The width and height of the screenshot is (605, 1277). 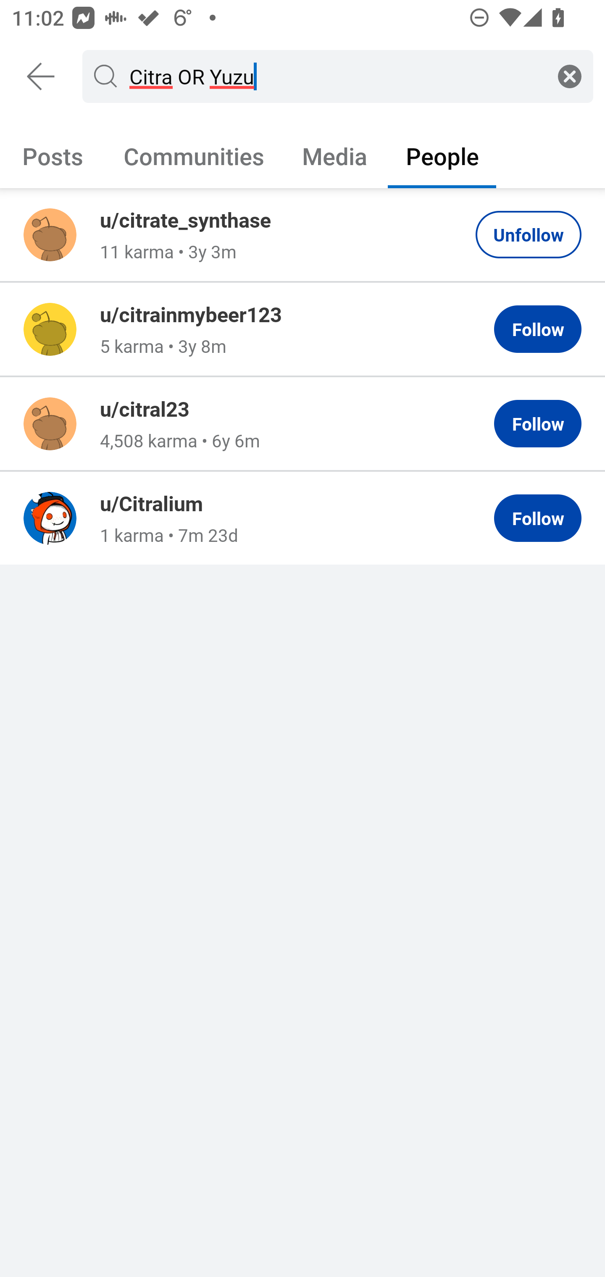 I want to click on Follow, so click(x=538, y=424).